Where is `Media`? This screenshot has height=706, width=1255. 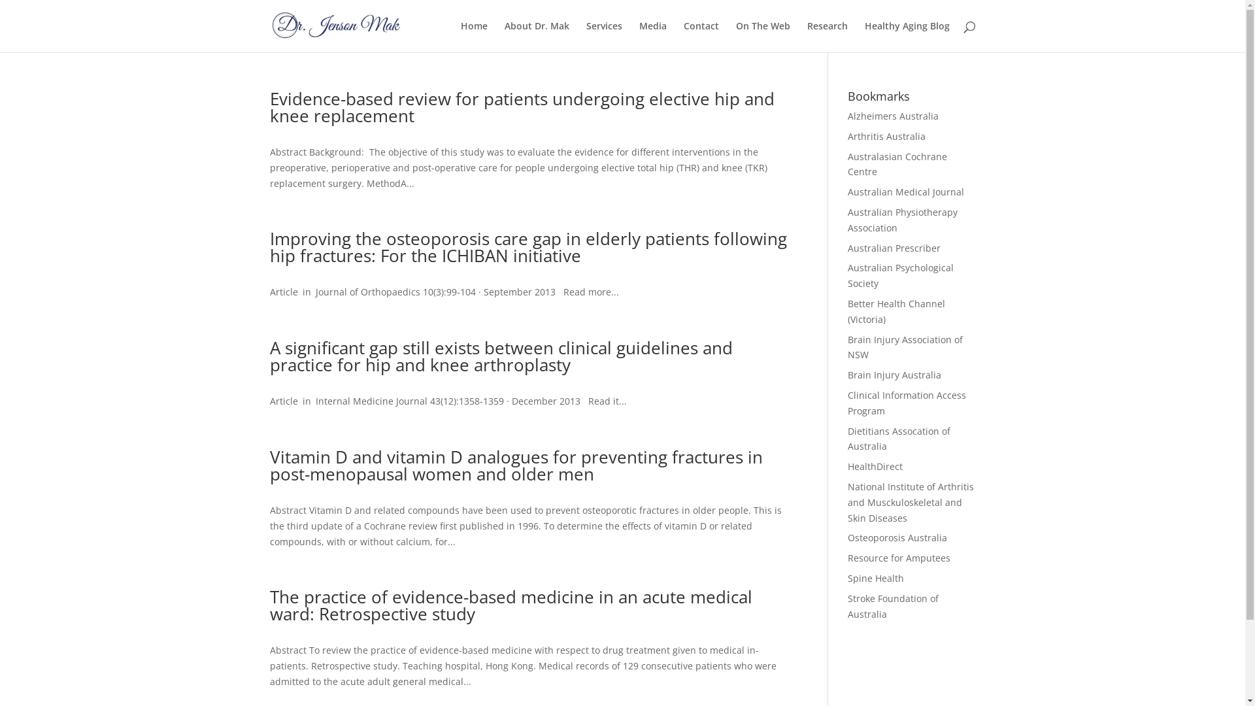 Media is located at coordinates (653, 37).